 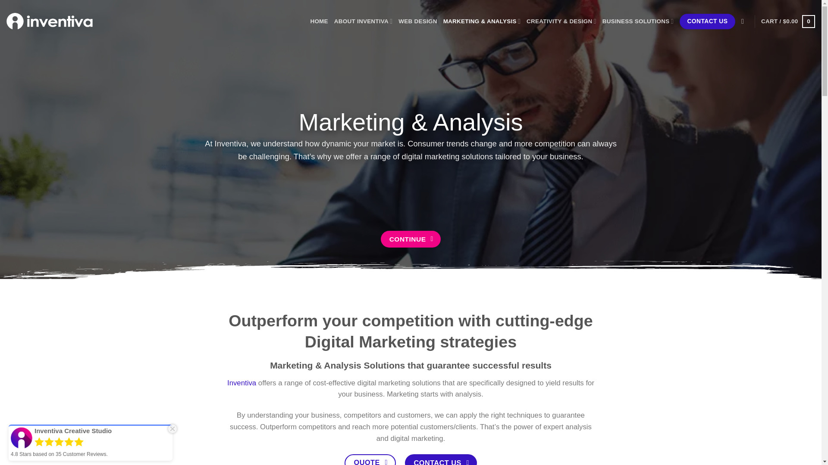 I want to click on CONTINUE, so click(x=411, y=239).